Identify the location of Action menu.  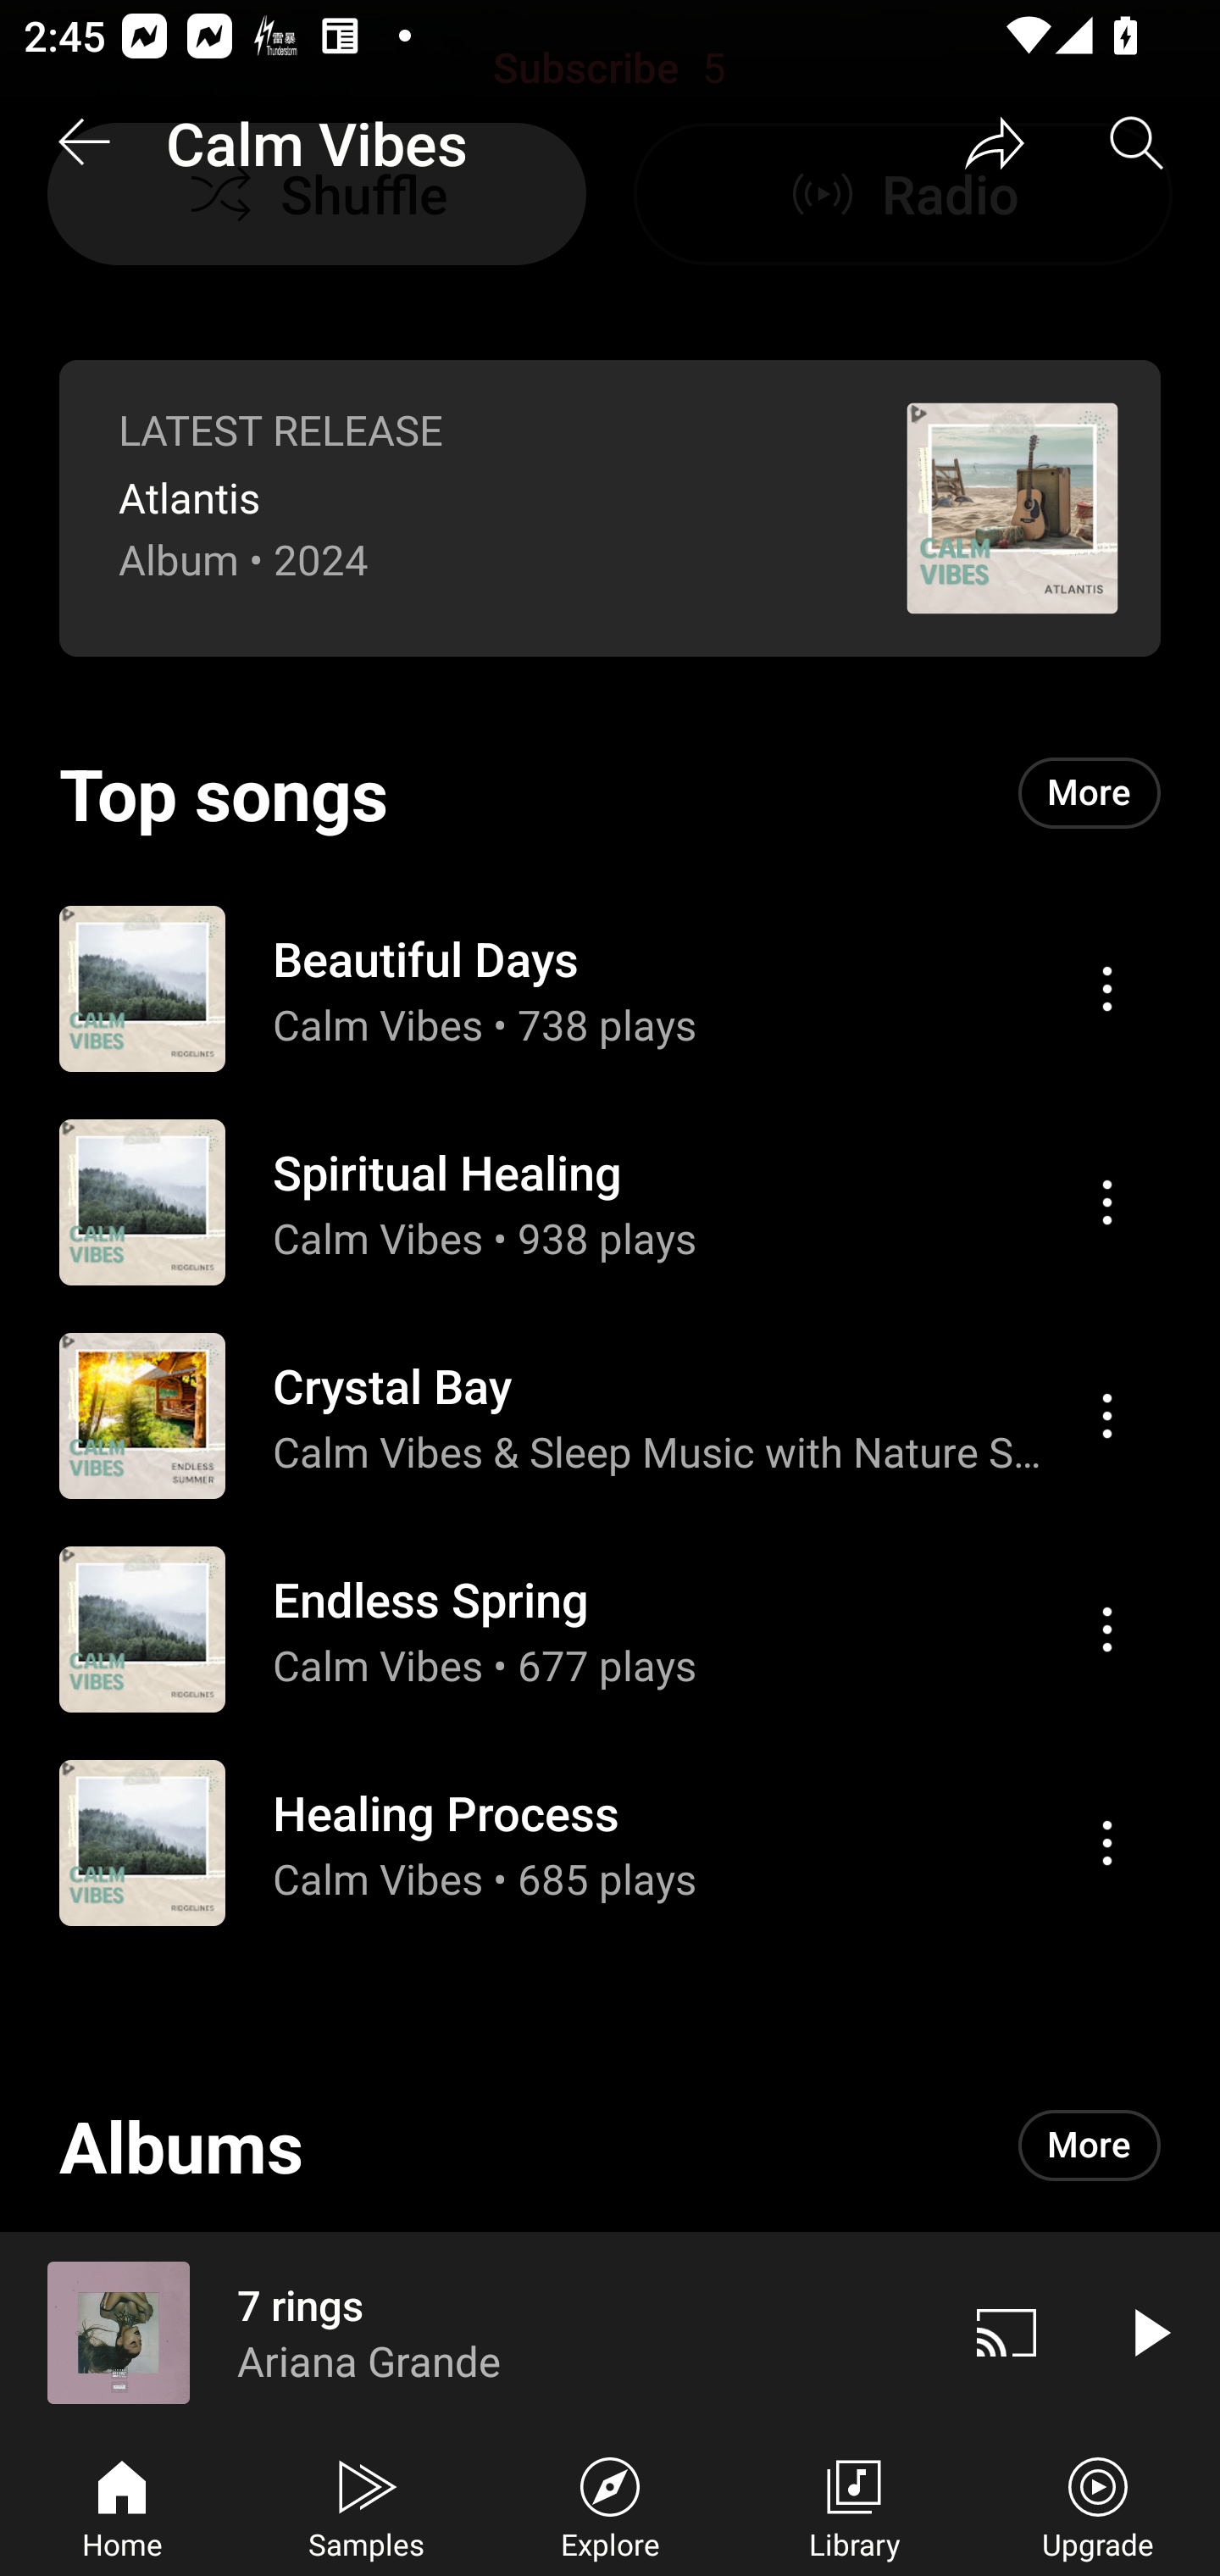
(610, 1629).